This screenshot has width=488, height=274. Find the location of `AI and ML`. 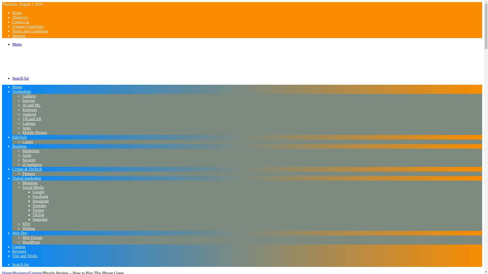

AI and ML is located at coordinates (32, 105).